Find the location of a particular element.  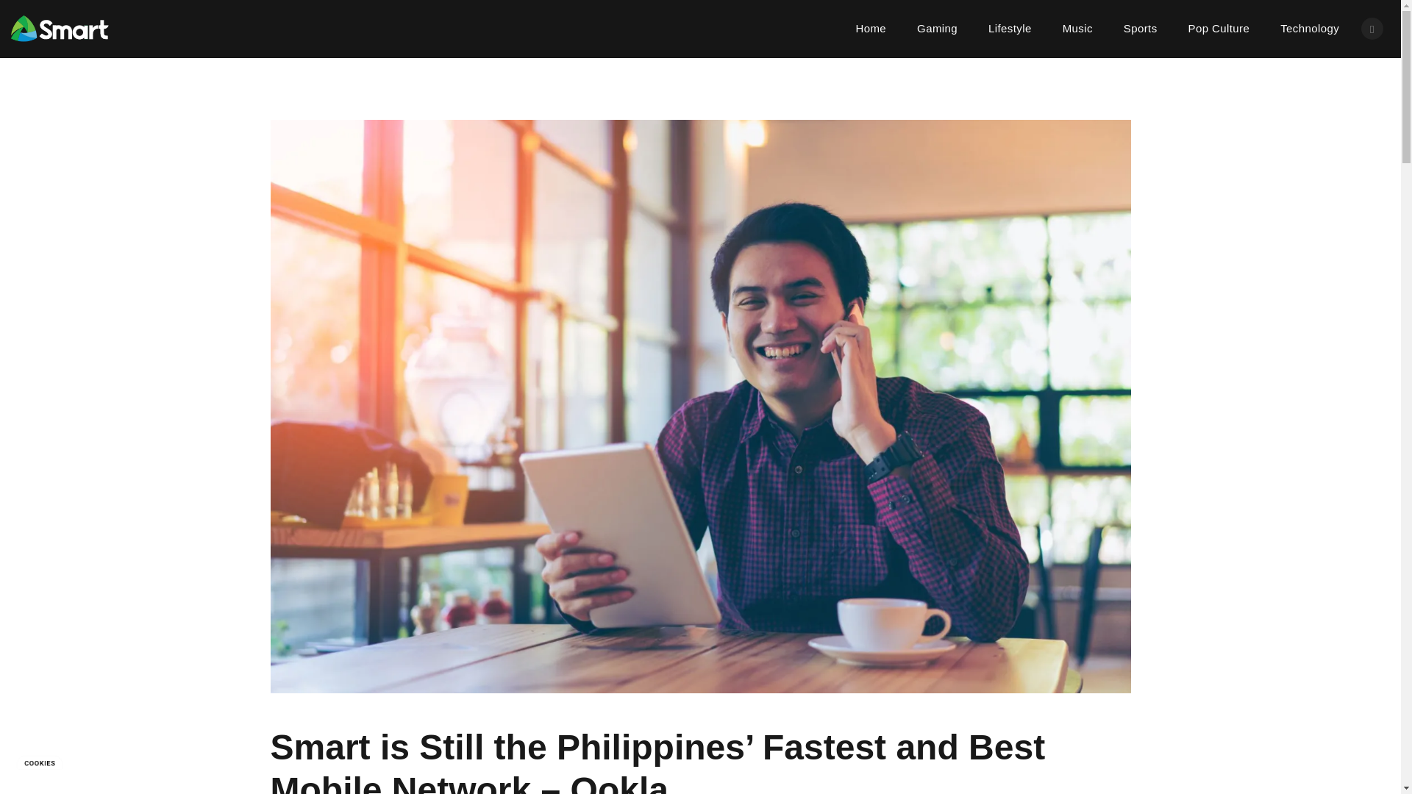

Pop Culture is located at coordinates (1219, 28).